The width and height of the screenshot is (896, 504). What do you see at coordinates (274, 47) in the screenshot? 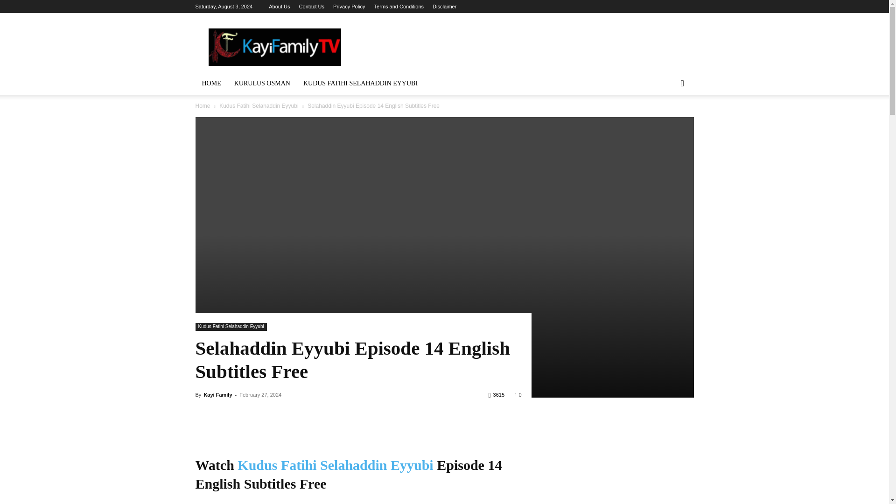
I see `Kayi Family` at bounding box center [274, 47].